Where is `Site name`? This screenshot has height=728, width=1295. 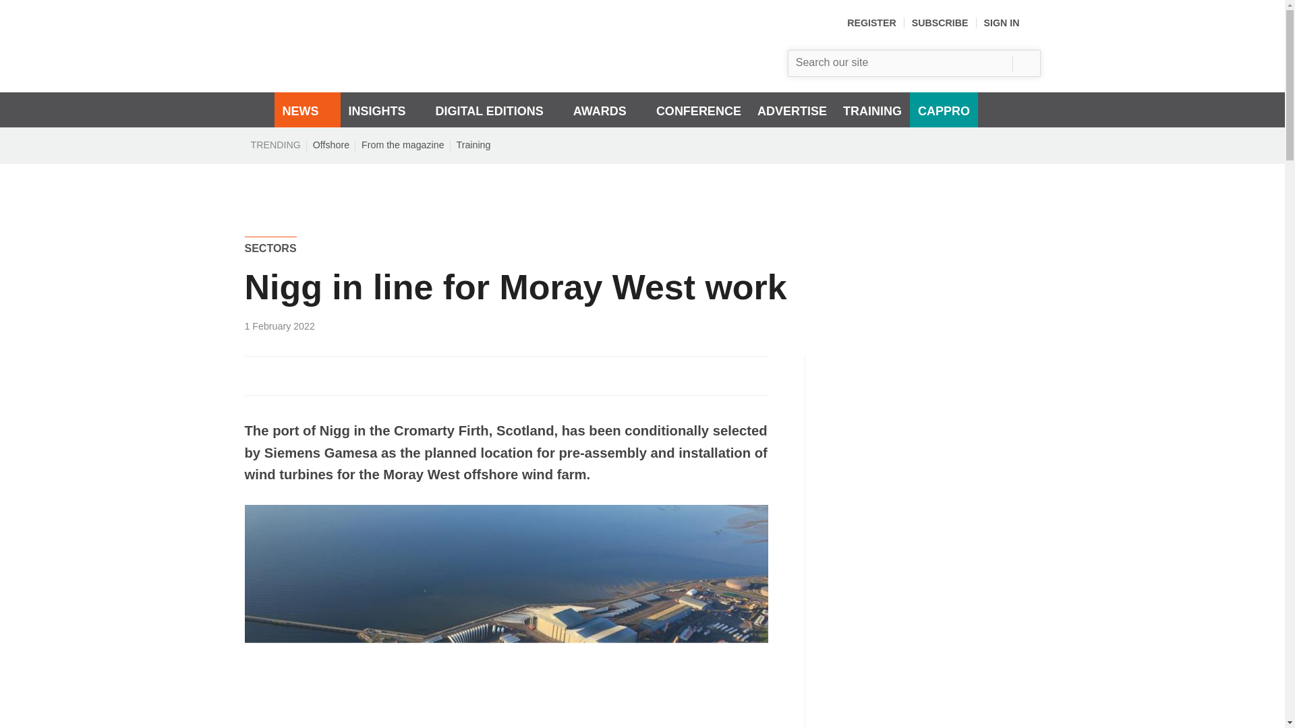 Site name is located at coordinates (406, 71).